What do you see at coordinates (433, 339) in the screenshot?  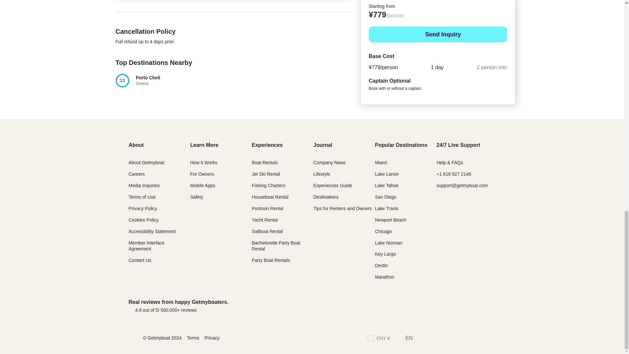 I see `Twitter` at bounding box center [433, 339].